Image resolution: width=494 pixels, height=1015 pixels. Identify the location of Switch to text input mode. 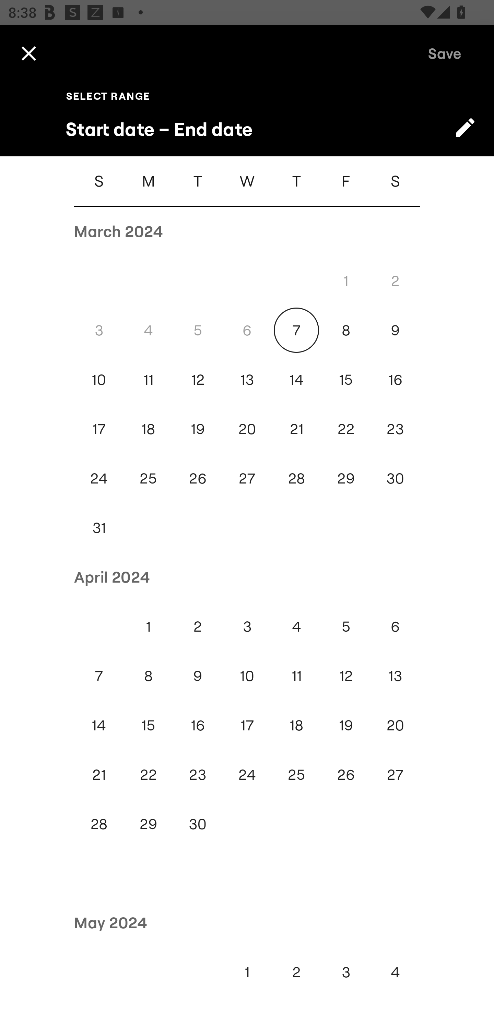
(465, 127).